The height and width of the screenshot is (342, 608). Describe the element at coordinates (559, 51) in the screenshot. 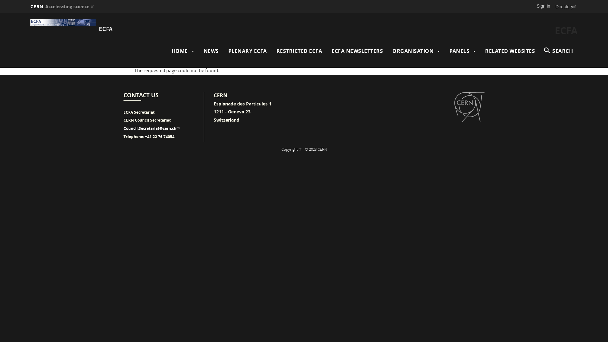

I see `SEARCH` at that location.